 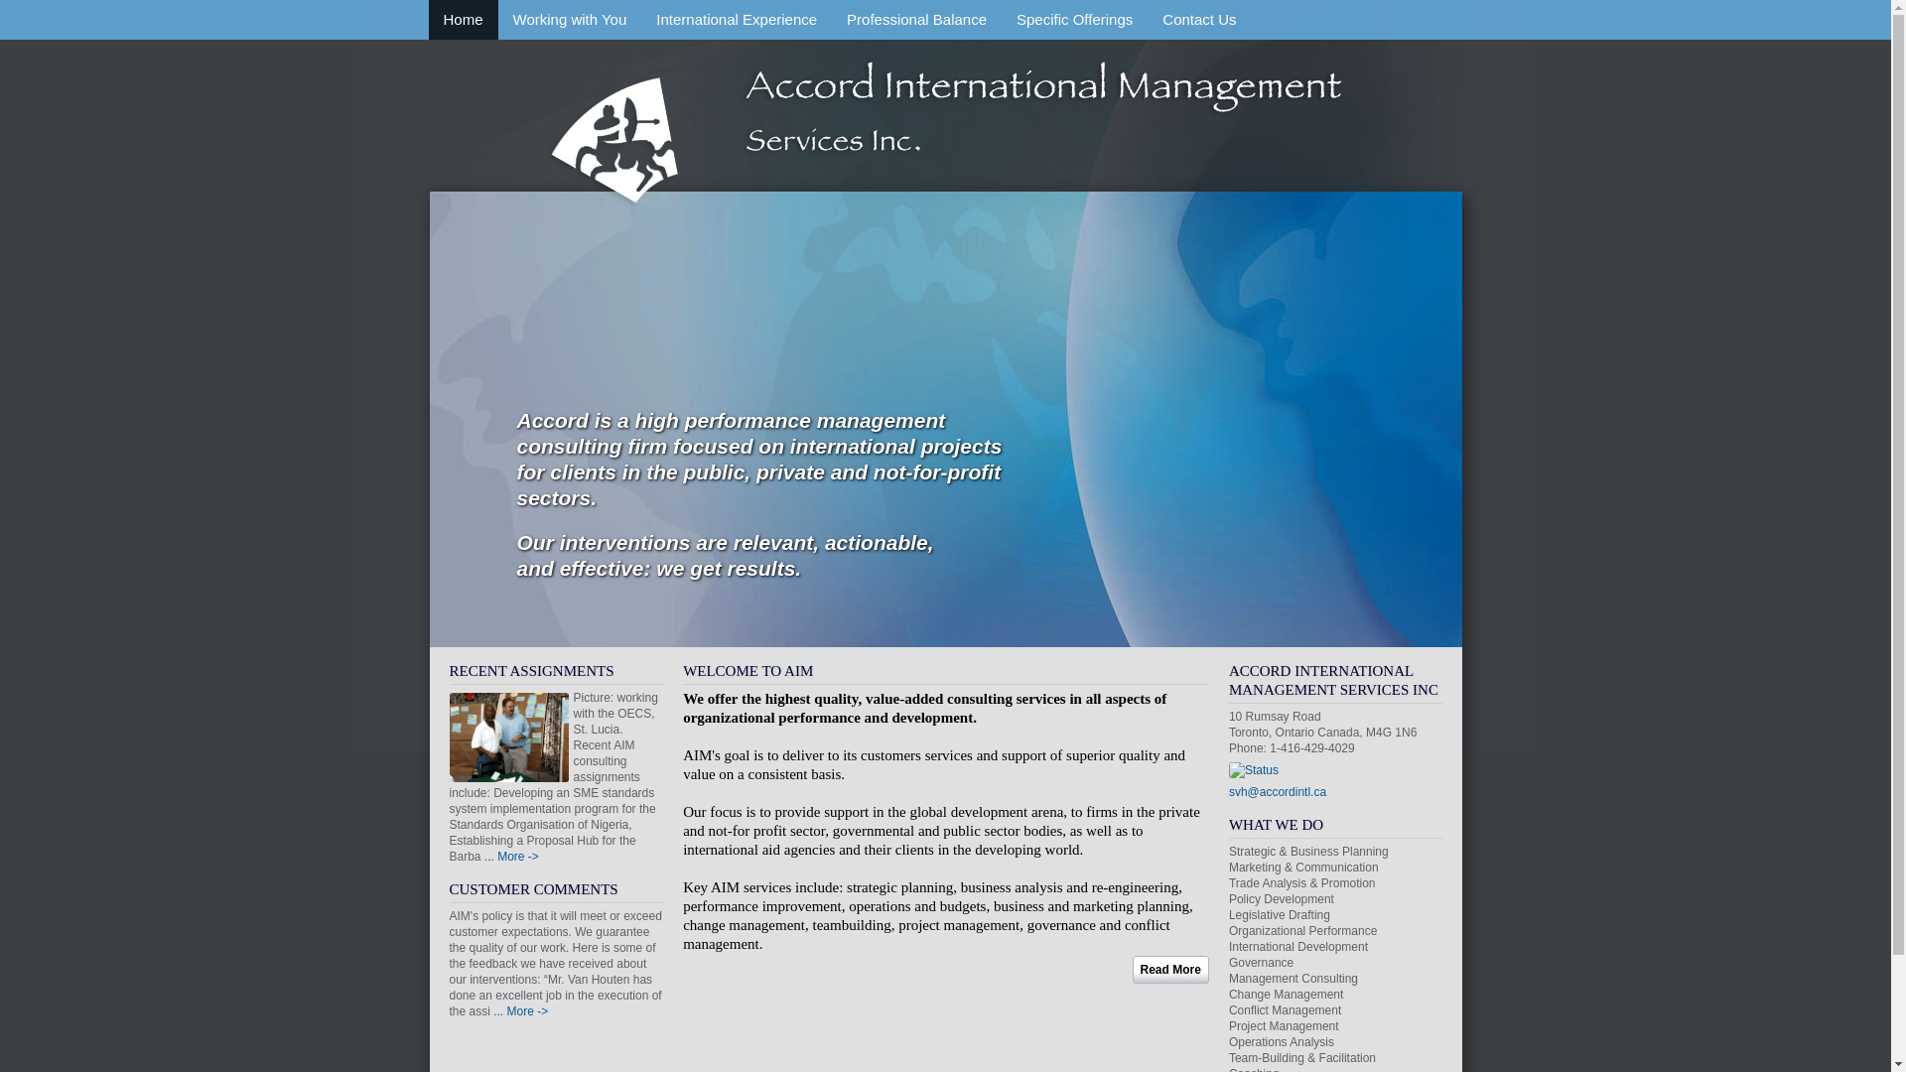 I want to click on CUSTOMER COMMENTS, so click(x=533, y=889).